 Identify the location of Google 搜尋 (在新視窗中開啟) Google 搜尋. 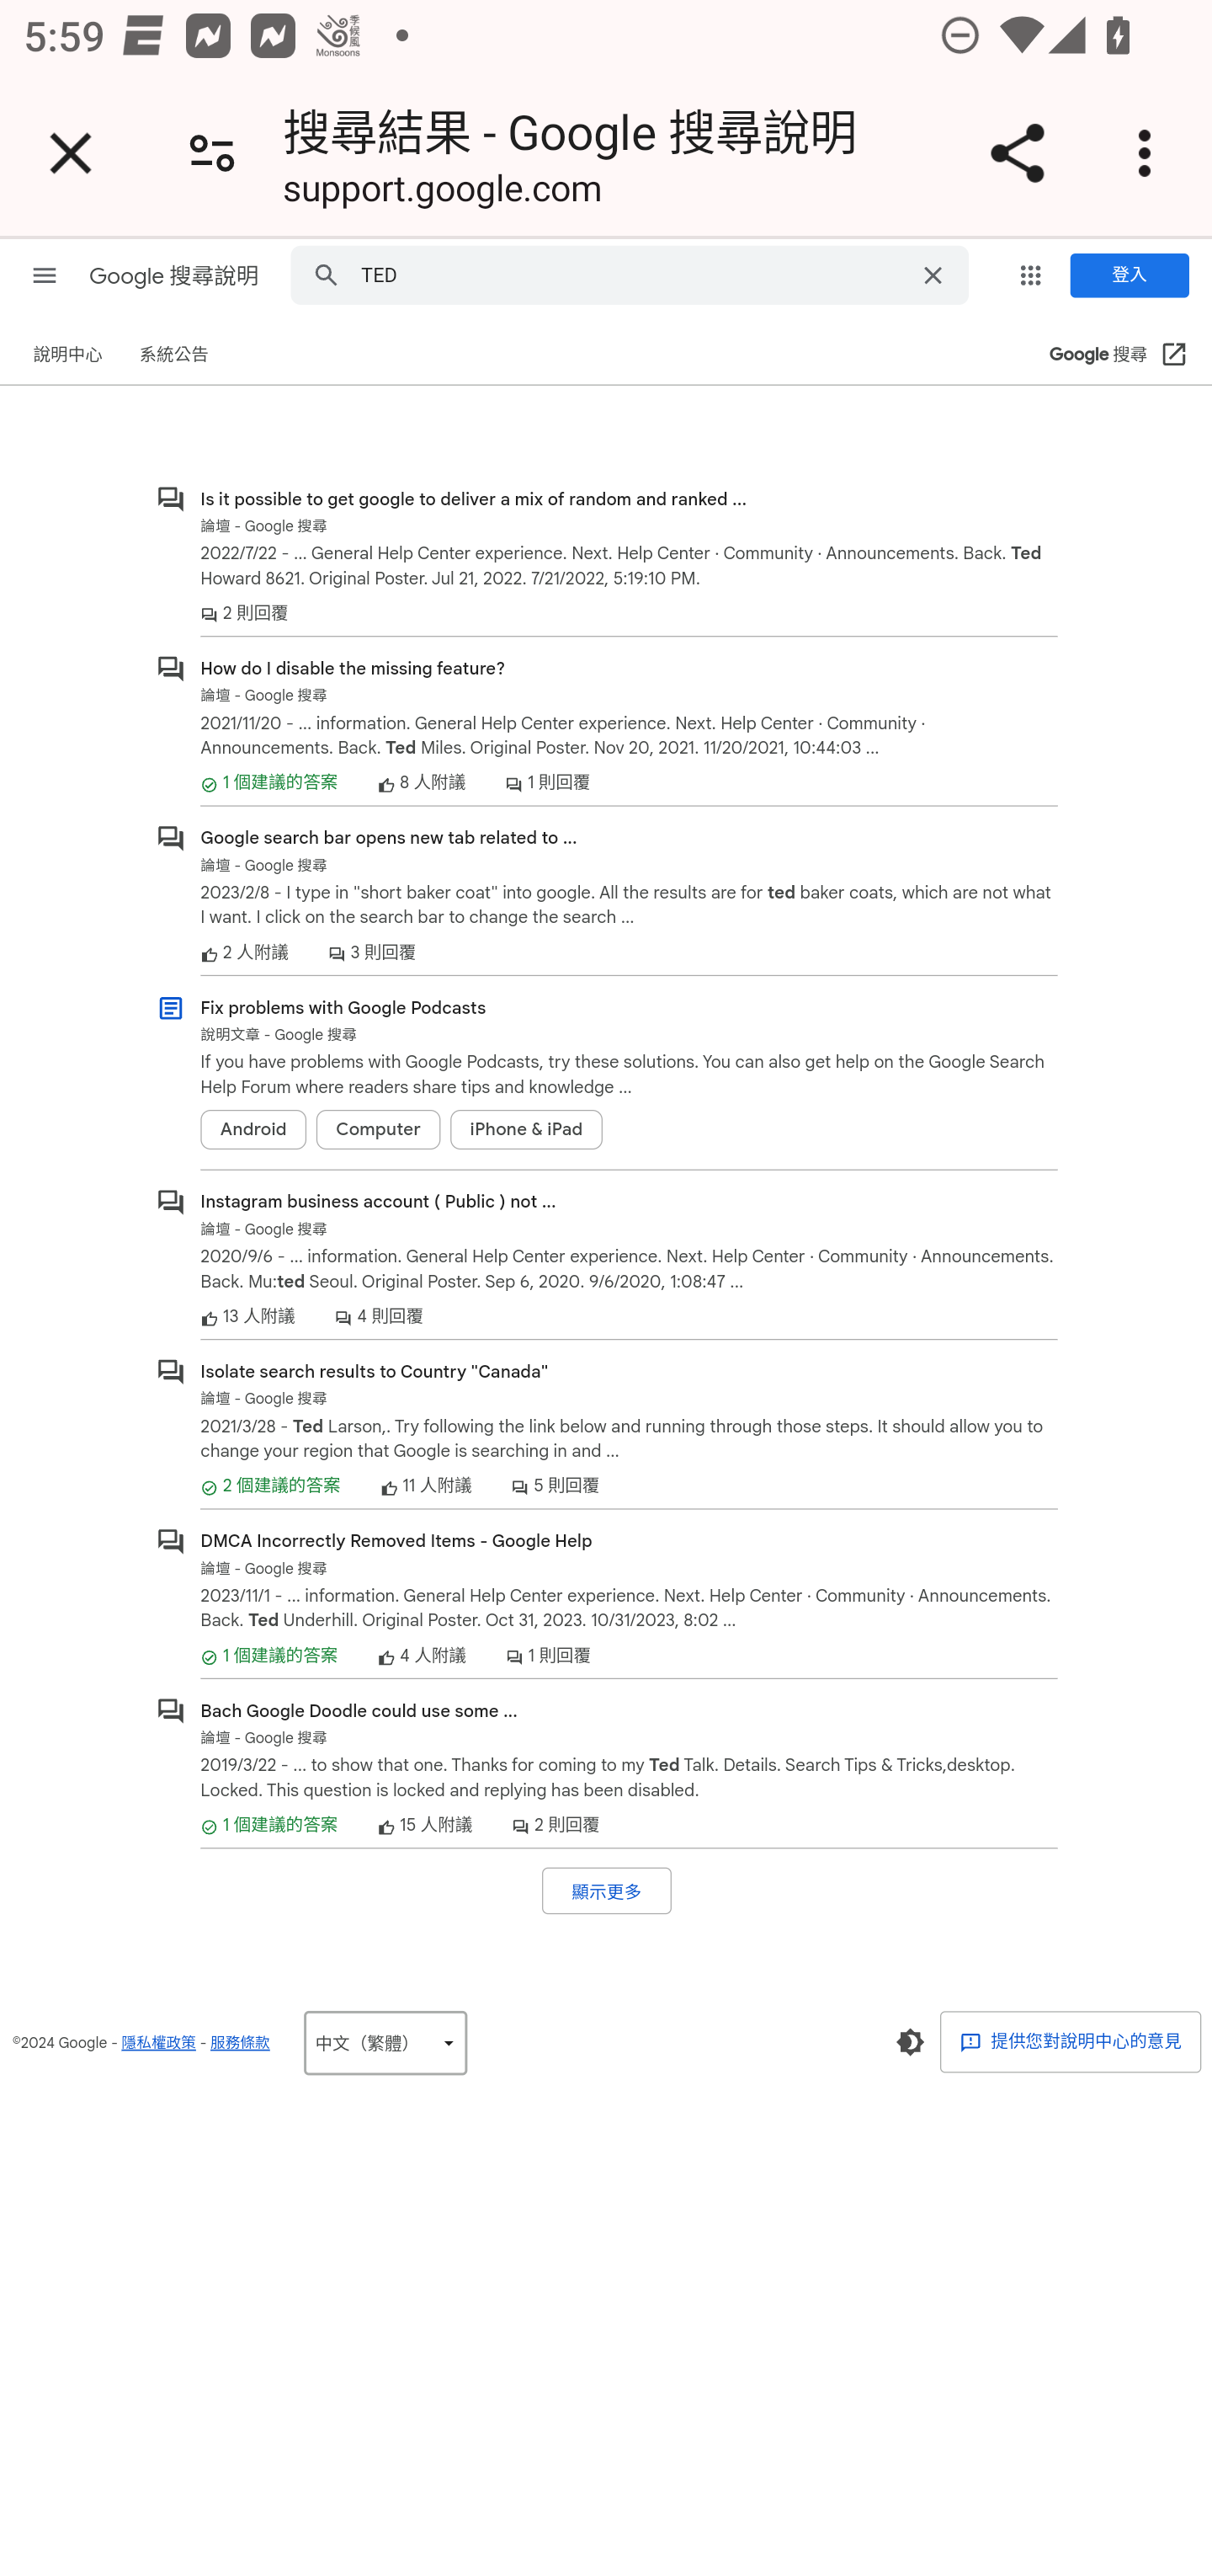
(1119, 355).